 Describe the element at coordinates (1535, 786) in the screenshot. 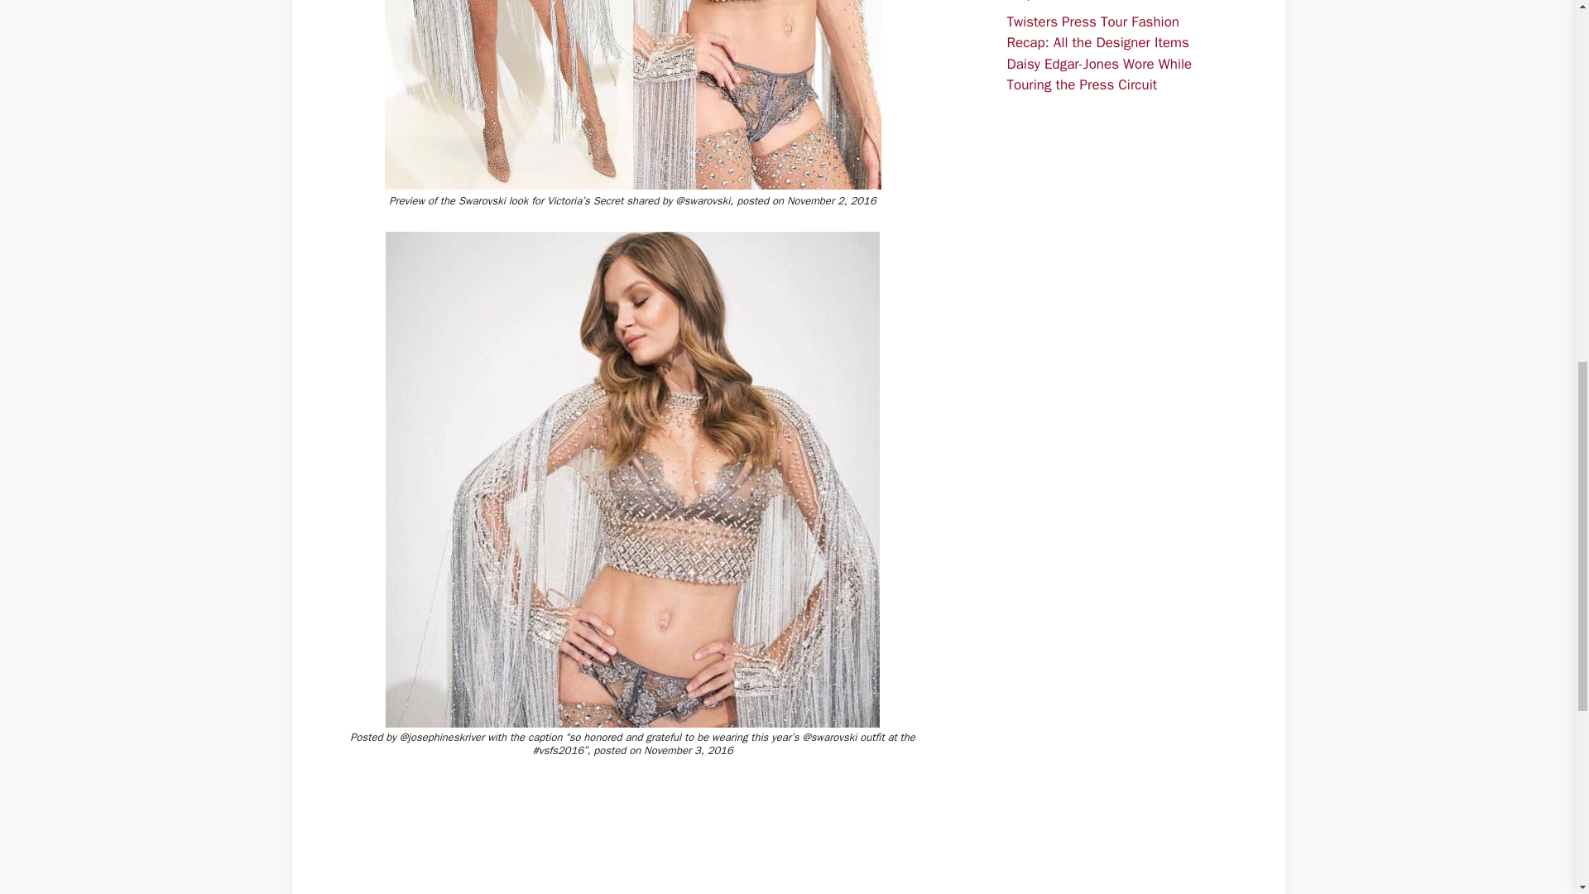

I see `Scroll back to top` at that location.